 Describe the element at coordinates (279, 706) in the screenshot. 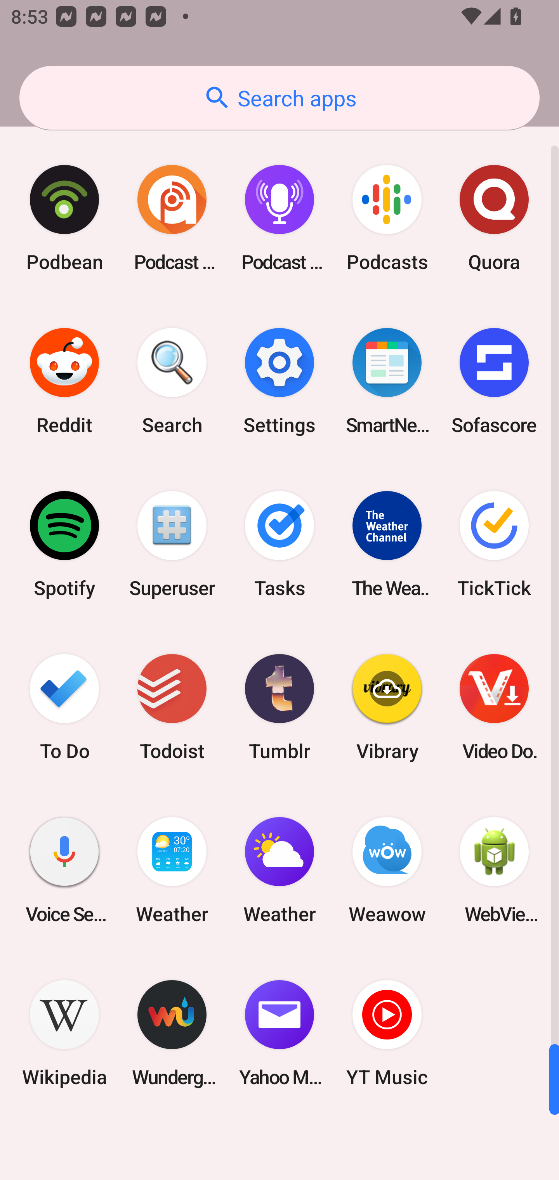

I see `Tumblr` at that location.